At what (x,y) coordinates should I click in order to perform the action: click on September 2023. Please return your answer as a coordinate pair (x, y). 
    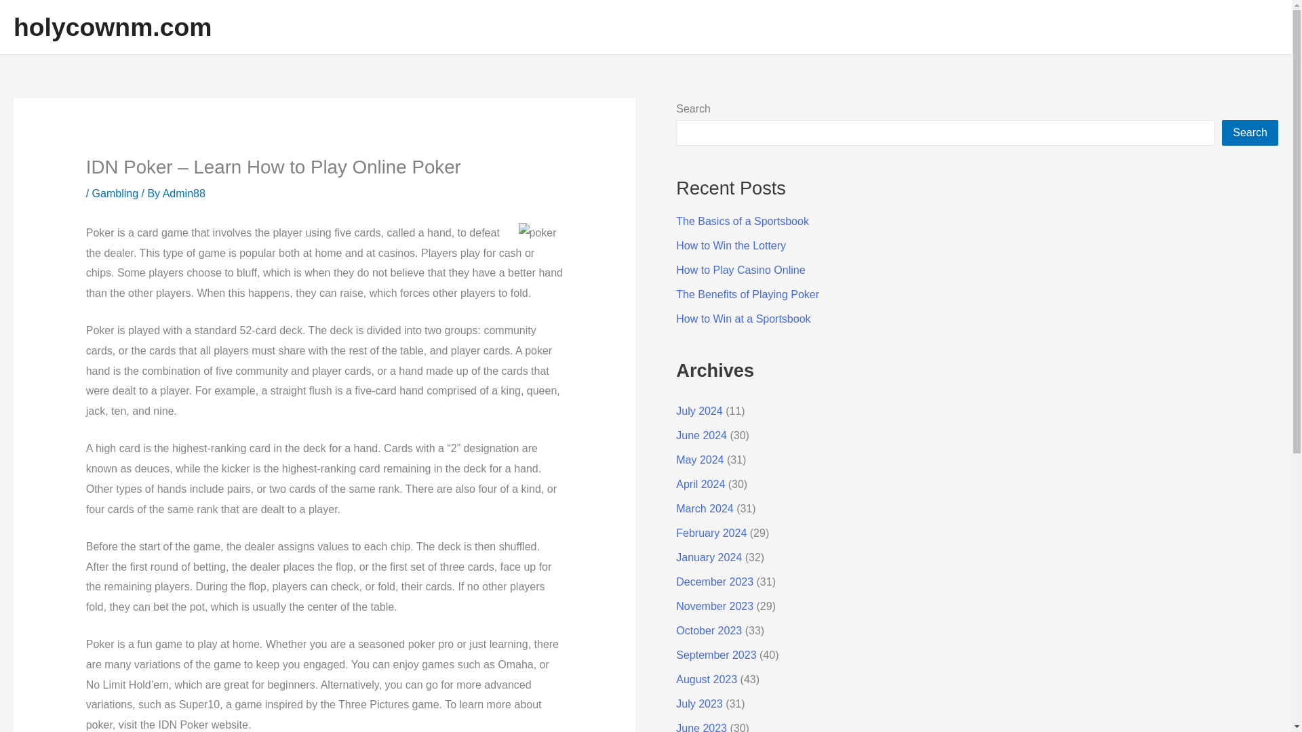
    Looking at the image, I should click on (716, 655).